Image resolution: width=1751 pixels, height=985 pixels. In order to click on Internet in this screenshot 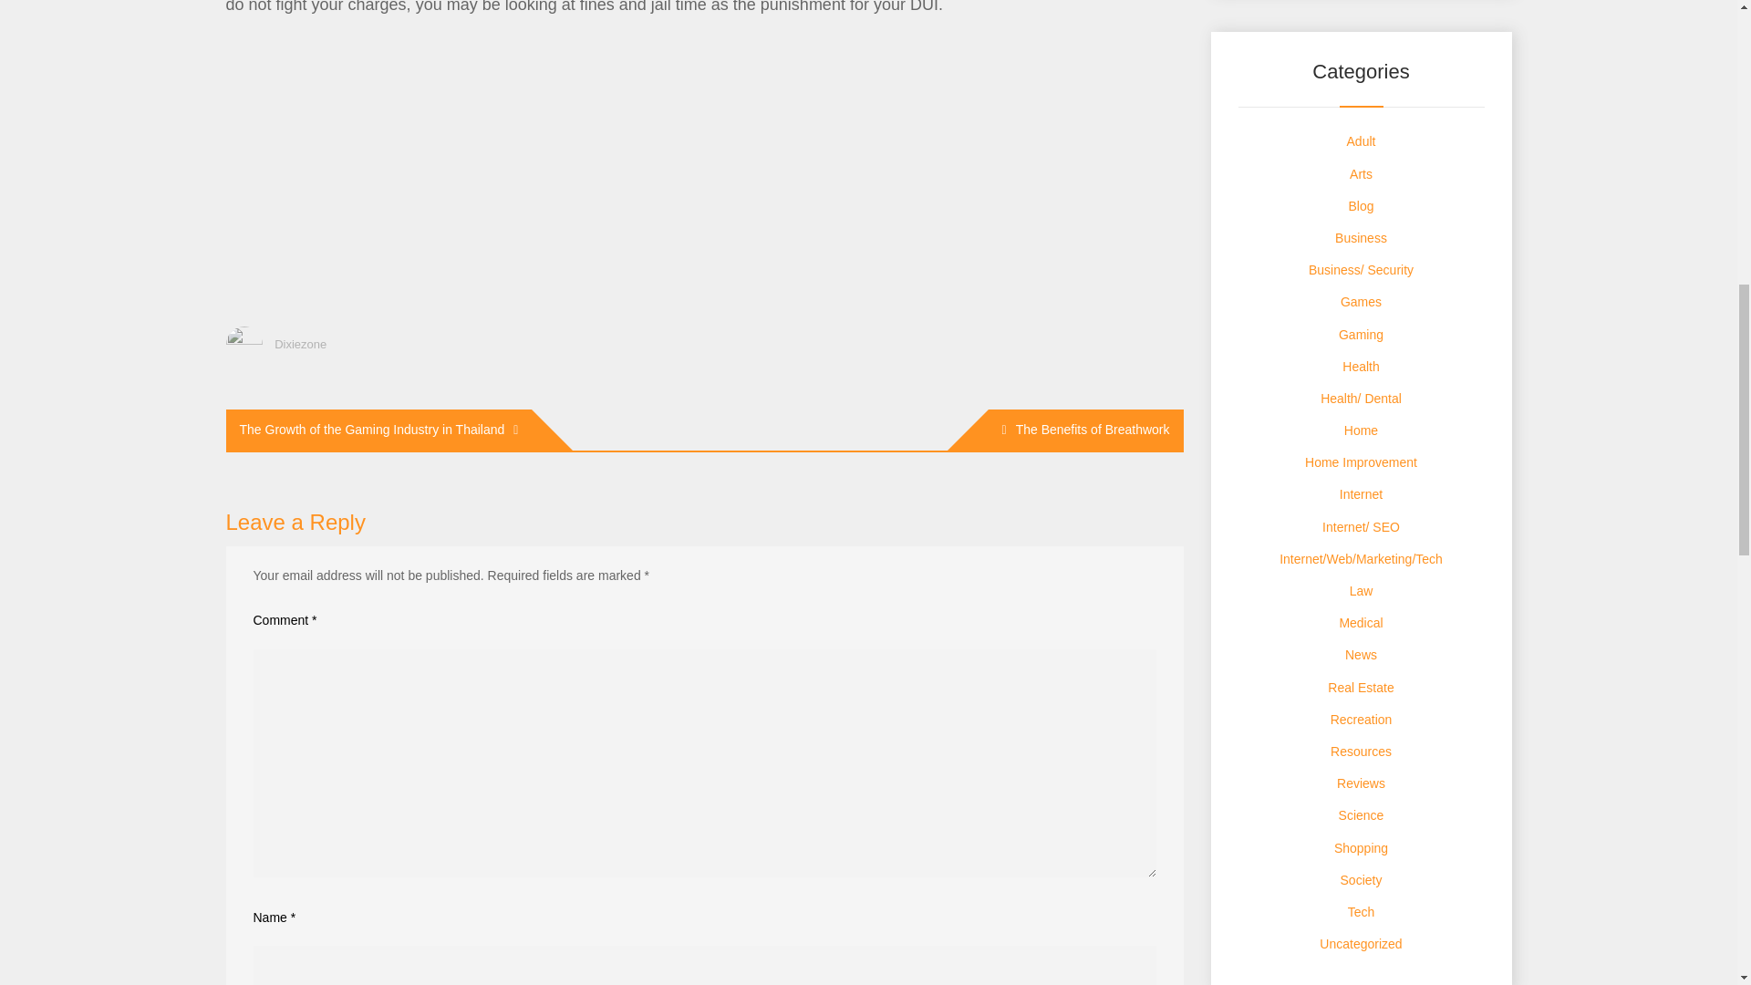, I will do `click(1361, 493)`.